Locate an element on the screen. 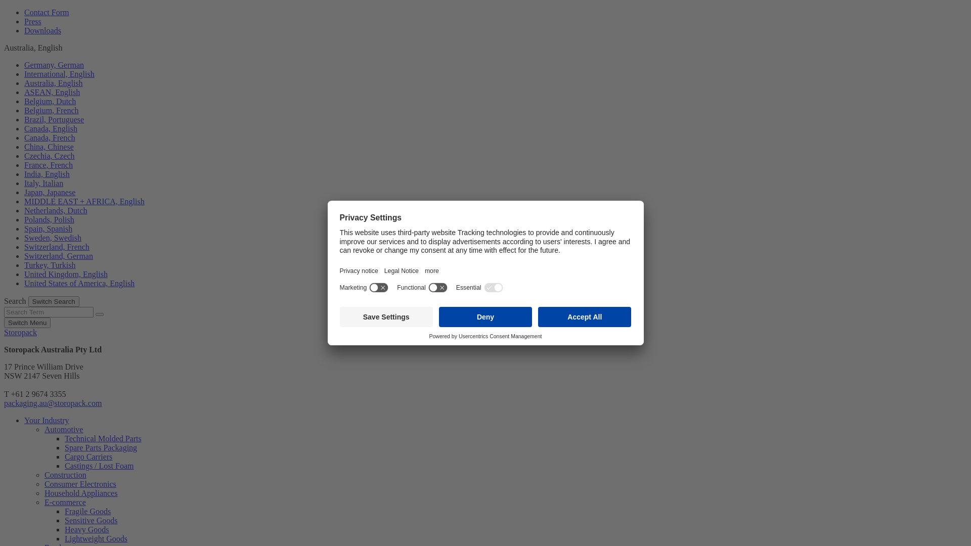  MIDDLE EAST + AFRICA, English is located at coordinates (84, 201).